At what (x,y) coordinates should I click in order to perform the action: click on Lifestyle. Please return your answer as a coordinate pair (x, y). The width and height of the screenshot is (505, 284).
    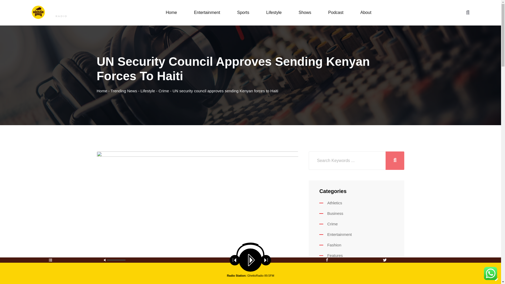
    Looking at the image, I should click on (274, 13).